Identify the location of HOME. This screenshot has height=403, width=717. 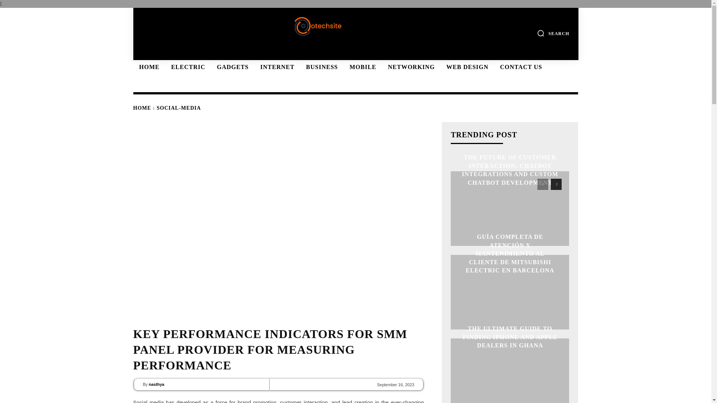
(148, 67).